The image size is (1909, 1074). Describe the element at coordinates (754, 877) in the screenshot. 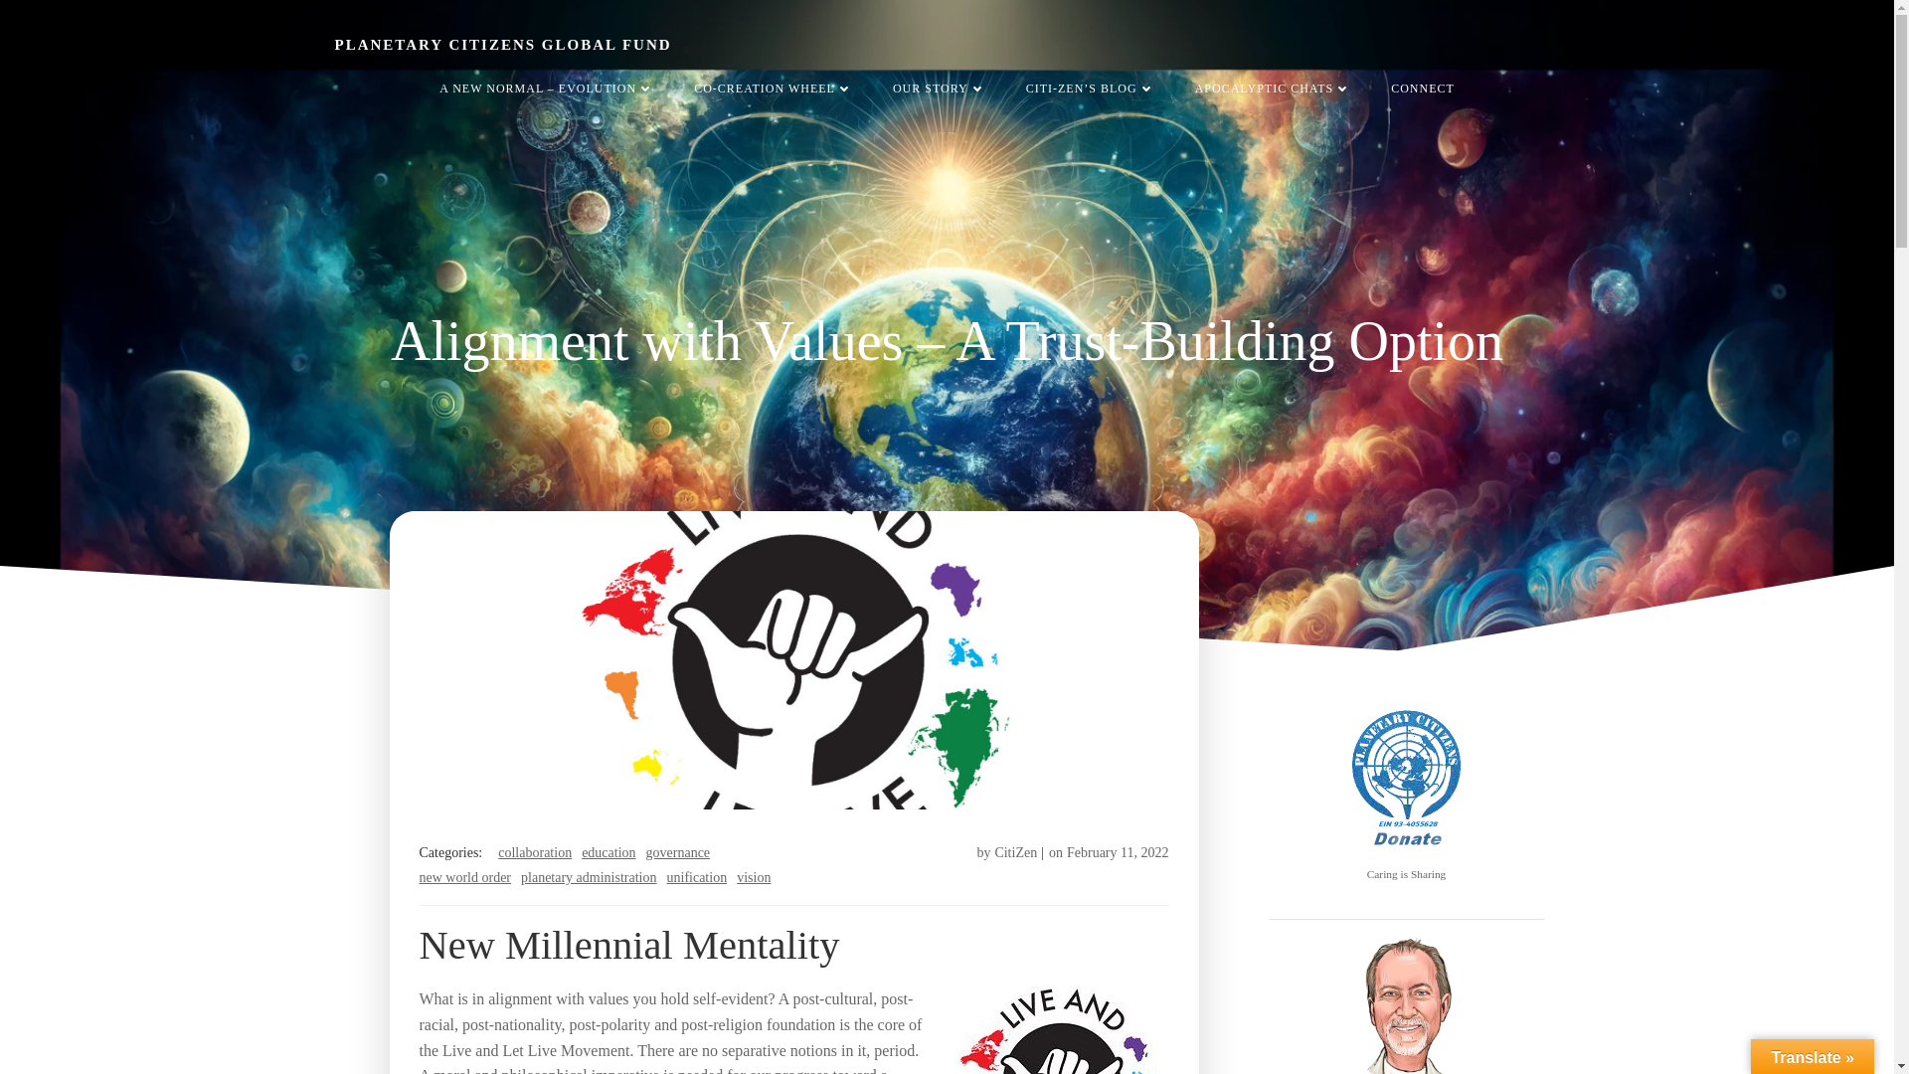

I see `vision` at that location.